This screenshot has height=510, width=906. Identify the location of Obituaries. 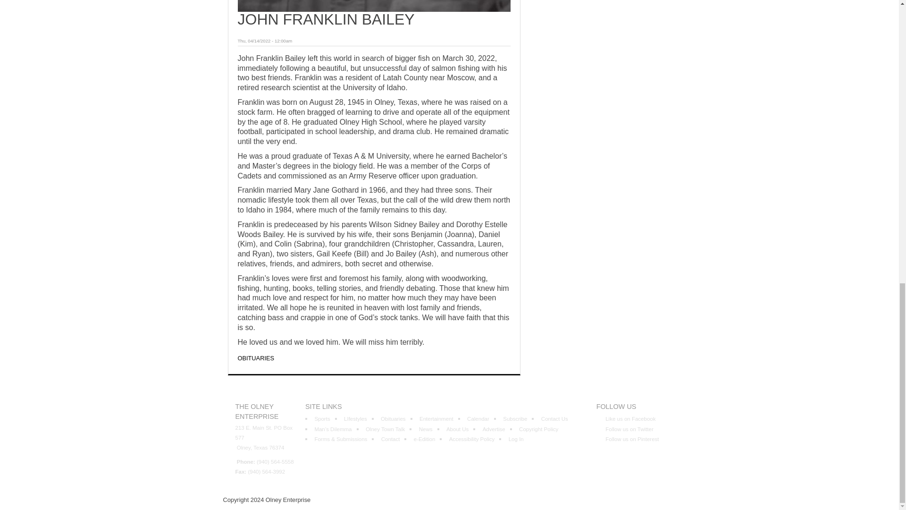
(393, 419).